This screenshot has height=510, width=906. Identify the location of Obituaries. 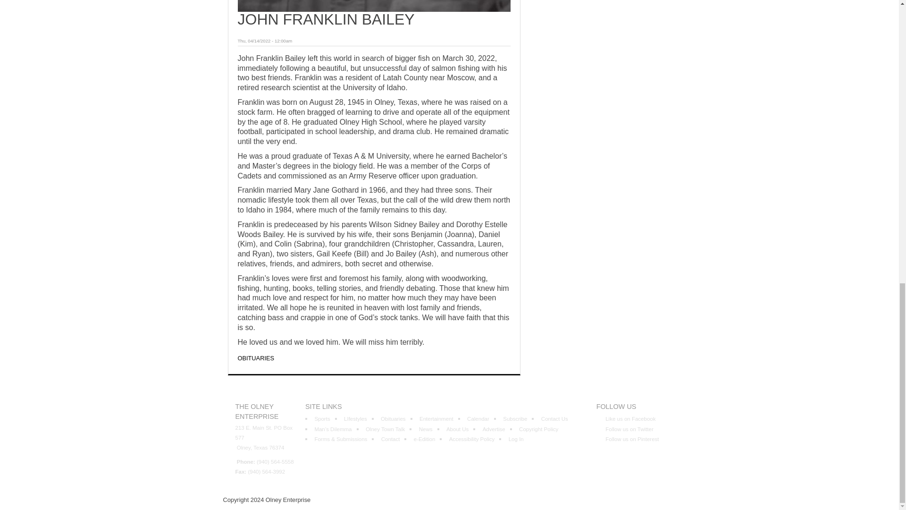
(393, 419).